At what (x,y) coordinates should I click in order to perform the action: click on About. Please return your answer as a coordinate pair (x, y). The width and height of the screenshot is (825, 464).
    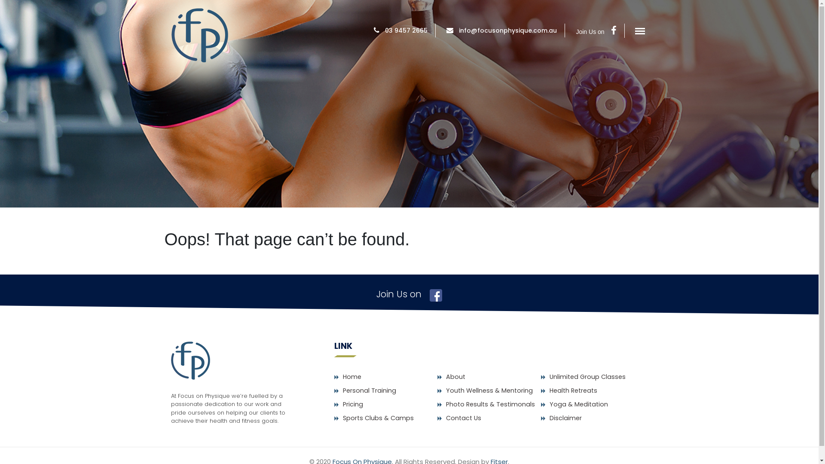
    Looking at the image, I should click on (455, 377).